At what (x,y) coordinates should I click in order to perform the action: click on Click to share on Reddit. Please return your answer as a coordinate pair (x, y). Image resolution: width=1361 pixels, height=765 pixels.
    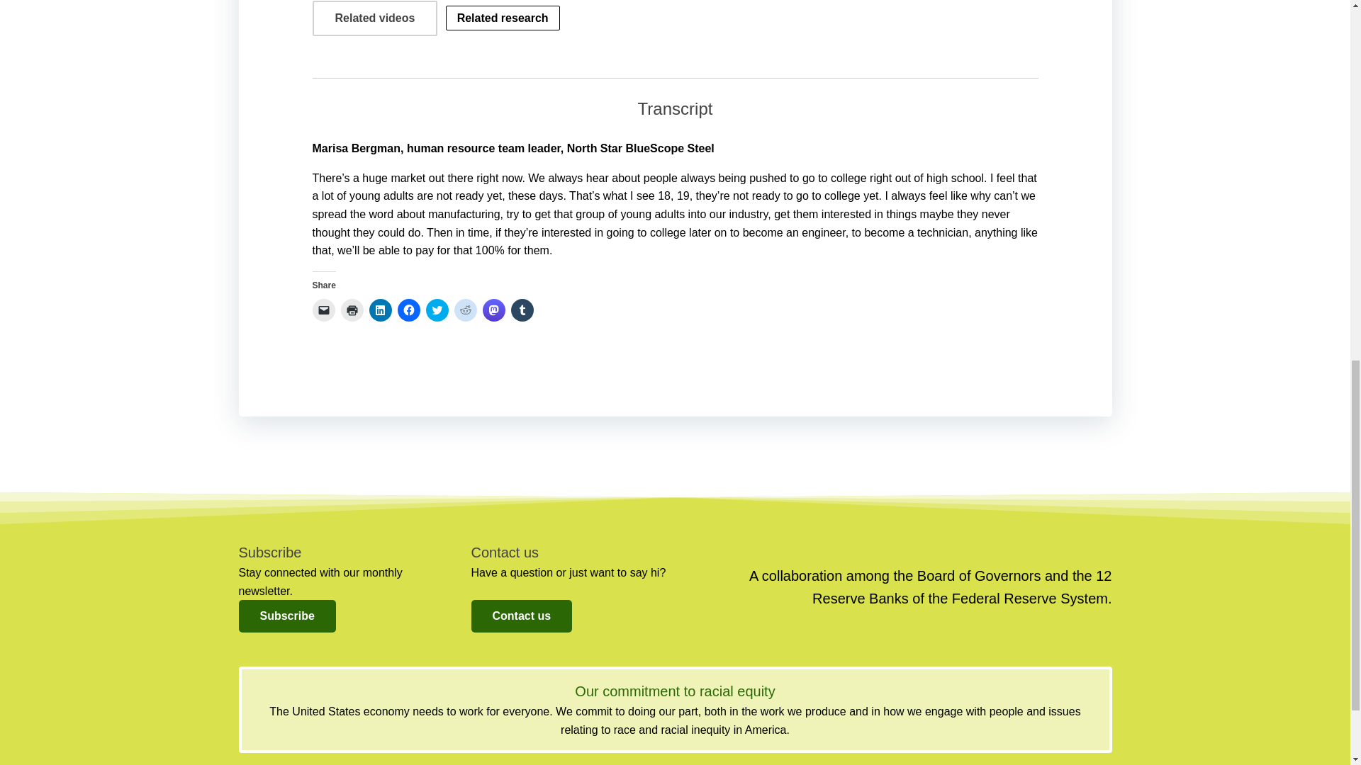
    Looking at the image, I should click on (465, 310).